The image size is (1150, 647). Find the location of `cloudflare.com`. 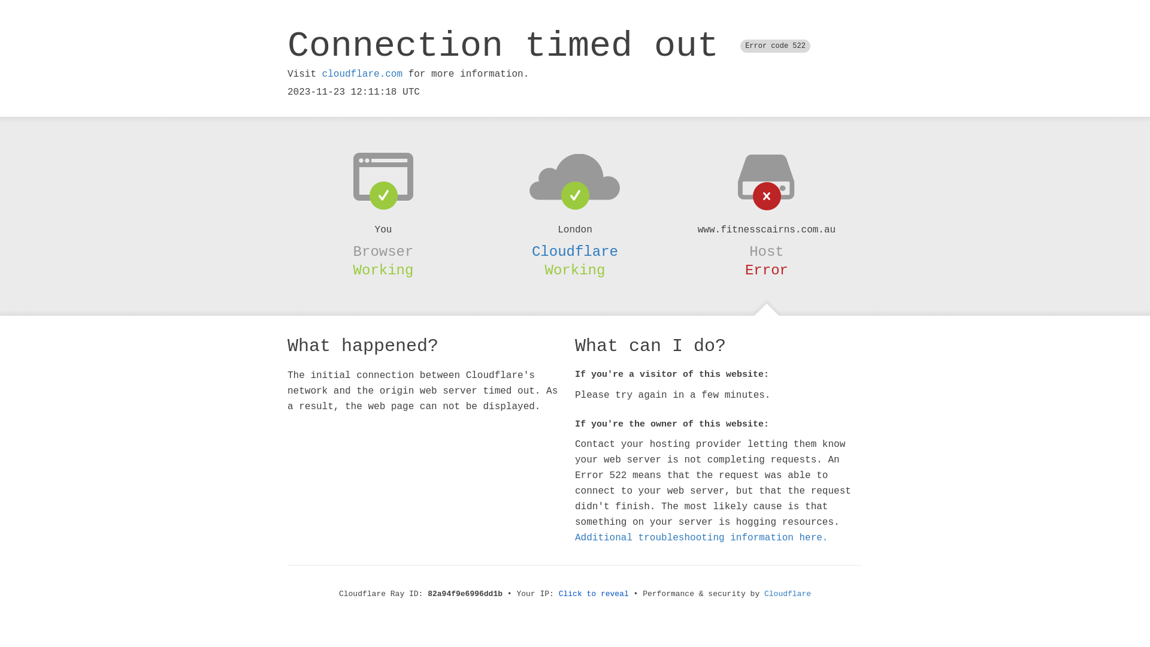

cloudflare.com is located at coordinates (362, 74).